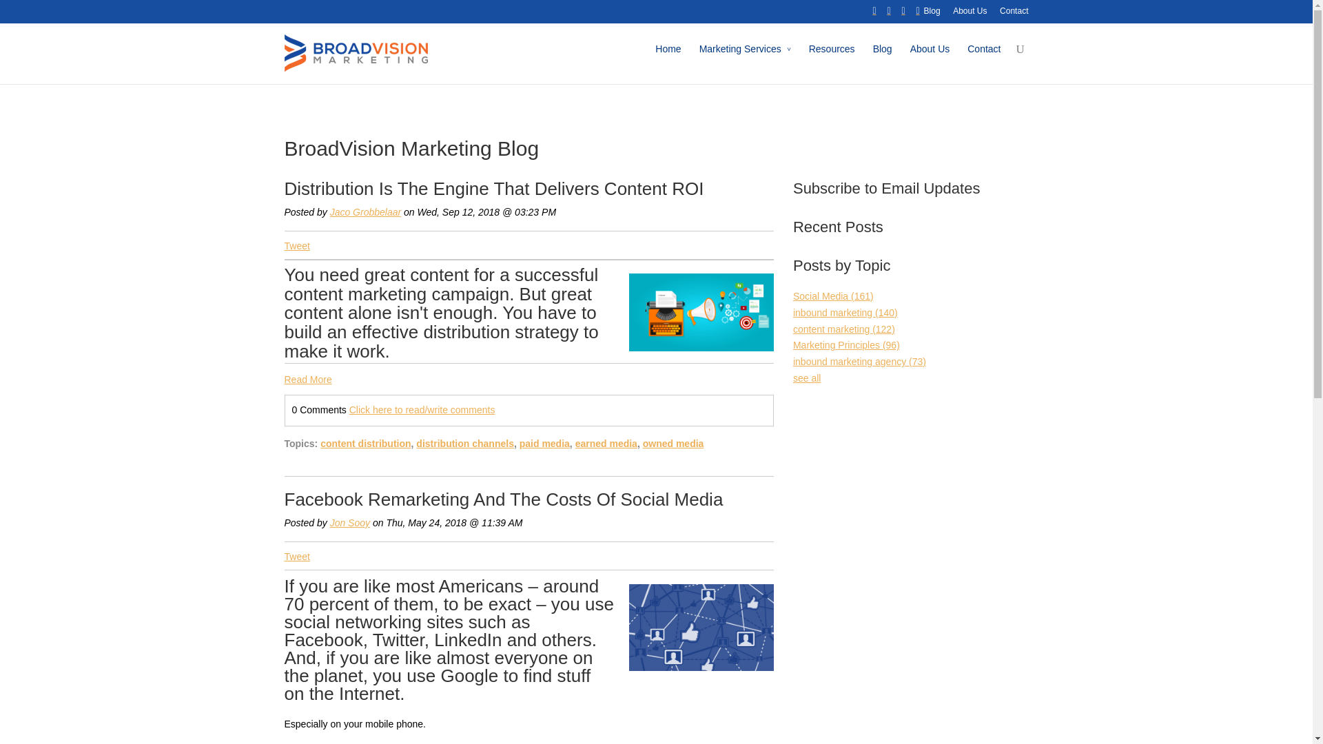  I want to click on Jaco Grobbelaar, so click(365, 212).